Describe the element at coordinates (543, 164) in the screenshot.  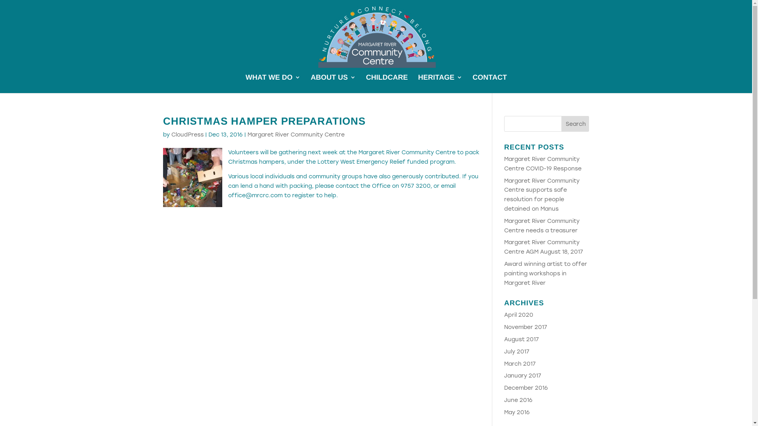
I see `Margaret River Community Centre COVID-19 Response` at that location.